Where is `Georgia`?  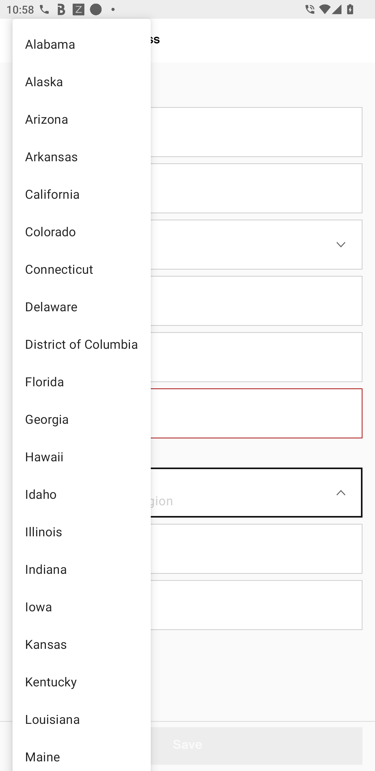 Georgia is located at coordinates (81, 419).